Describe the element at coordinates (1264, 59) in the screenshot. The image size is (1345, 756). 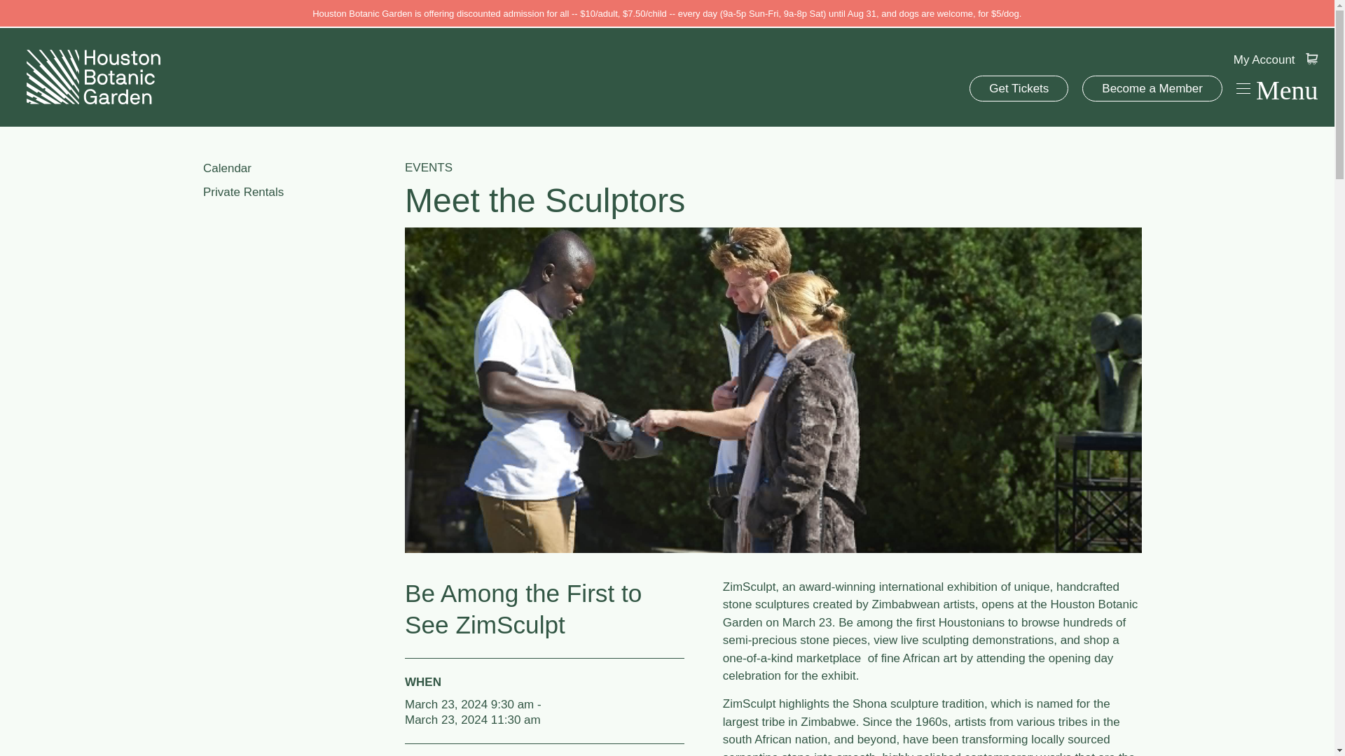
I see `My Account` at that location.